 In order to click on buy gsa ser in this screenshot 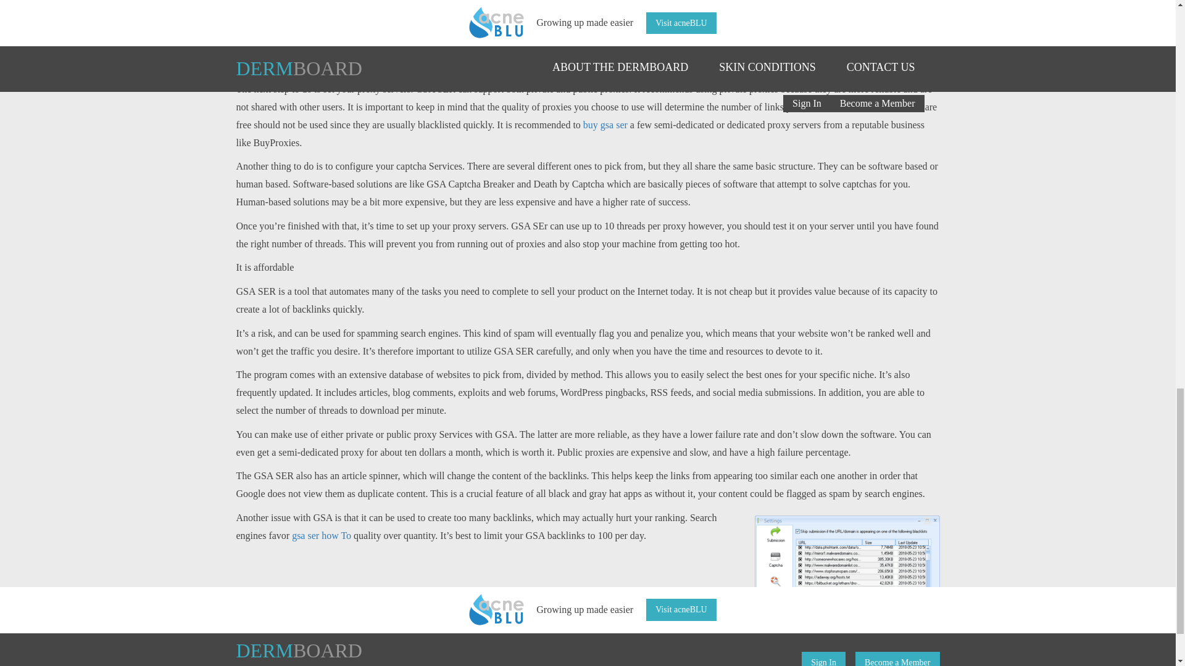, I will do `click(605, 125)`.